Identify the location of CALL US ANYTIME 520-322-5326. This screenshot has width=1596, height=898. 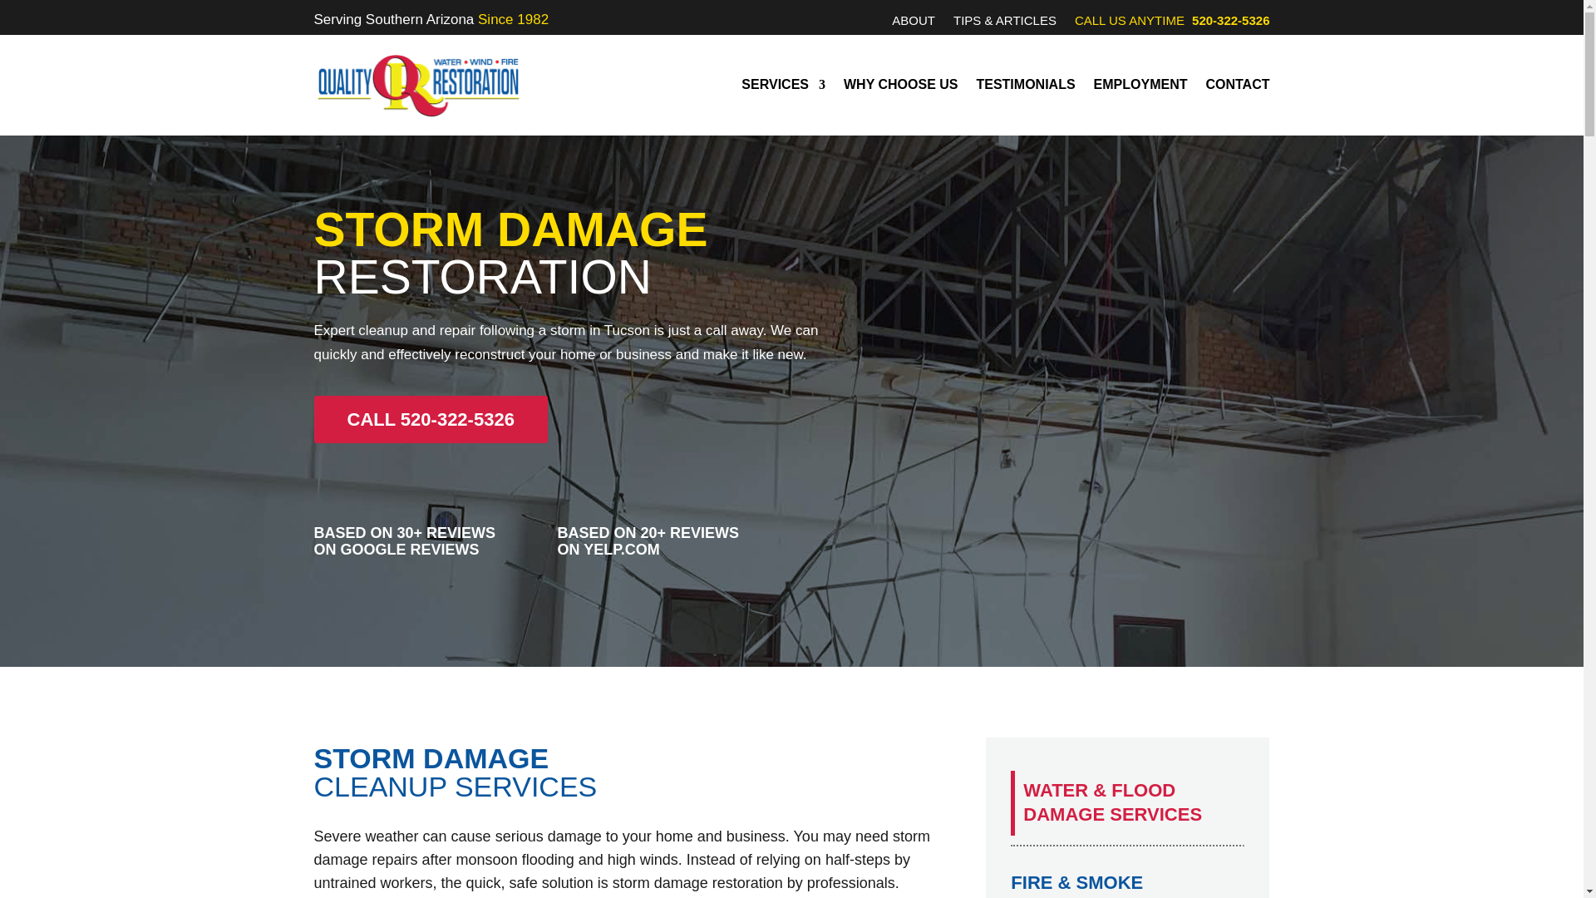
(1172, 23).